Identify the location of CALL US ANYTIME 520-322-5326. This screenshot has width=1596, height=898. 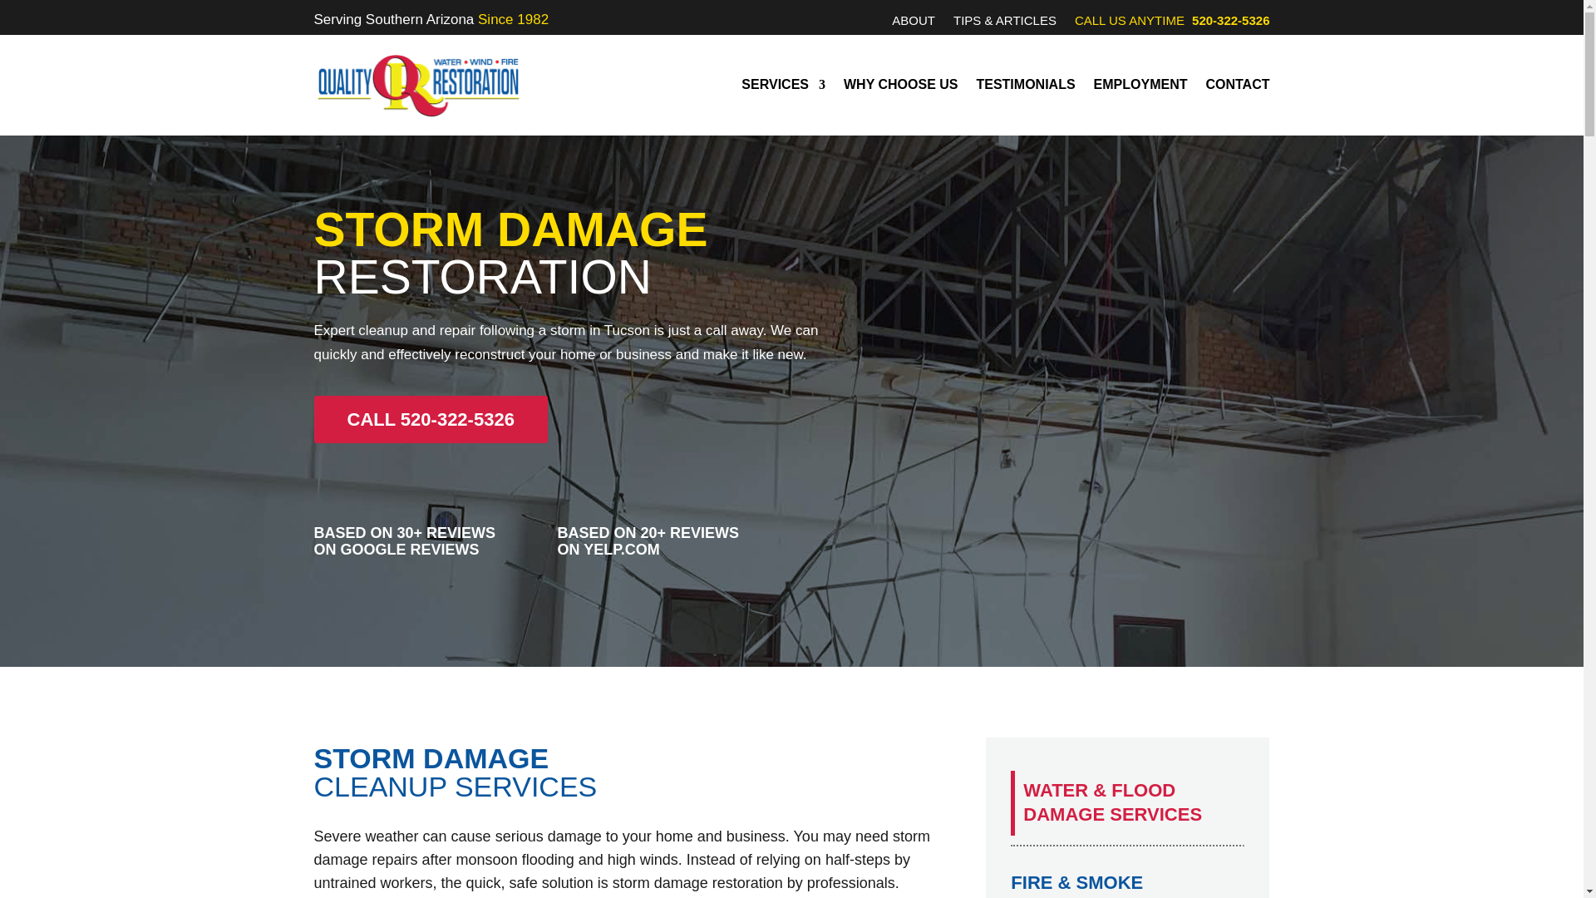
(1172, 23).